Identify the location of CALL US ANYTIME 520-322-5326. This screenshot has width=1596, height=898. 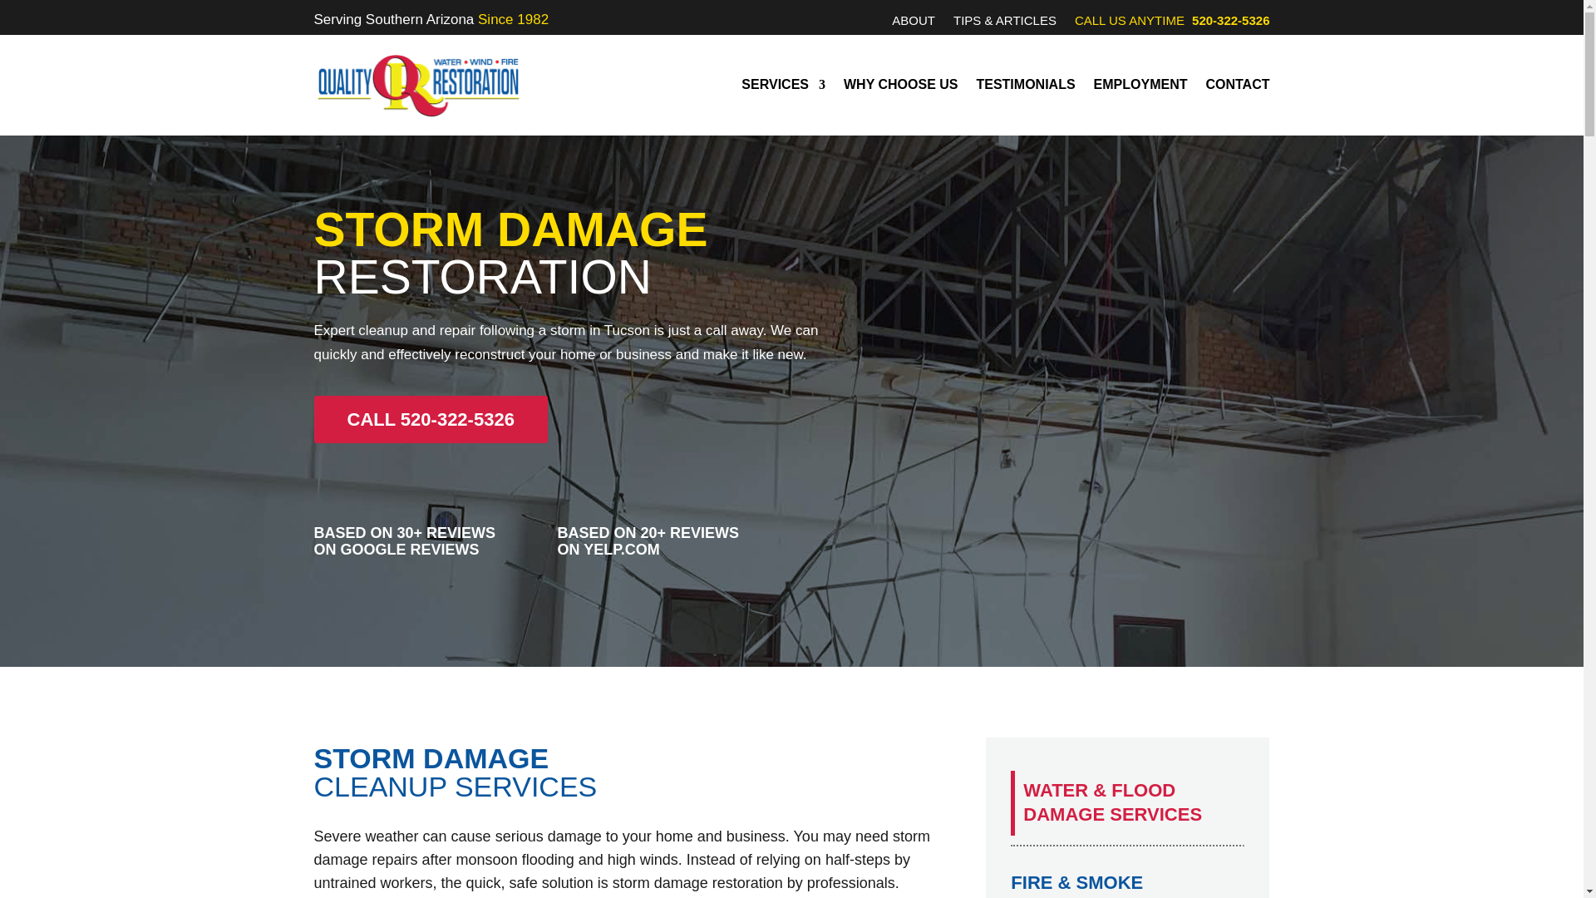
(1172, 23).